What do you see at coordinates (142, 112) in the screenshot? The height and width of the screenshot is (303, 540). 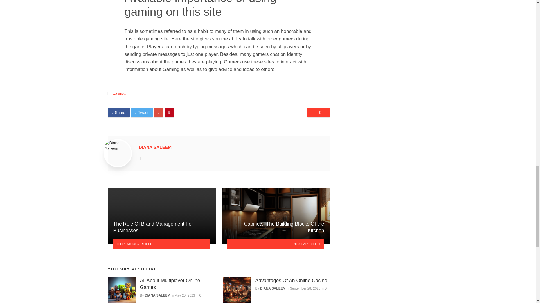 I see `Share on Twitter` at bounding box center [142, 112].